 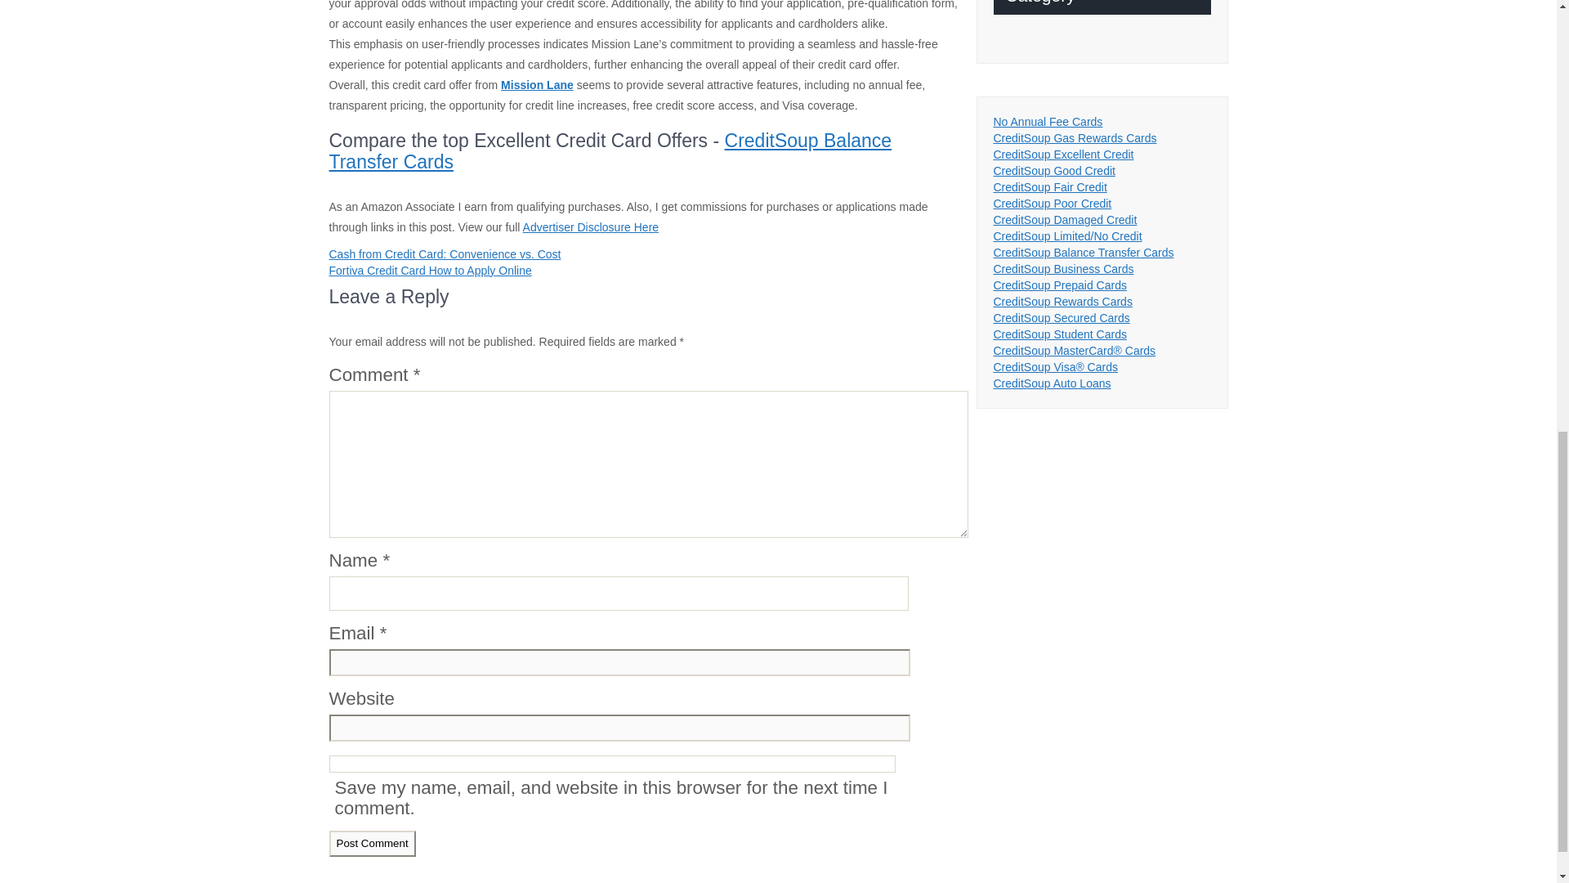 I want to click on CreditSoup Poor Credit, so click(x=1053, y=203).